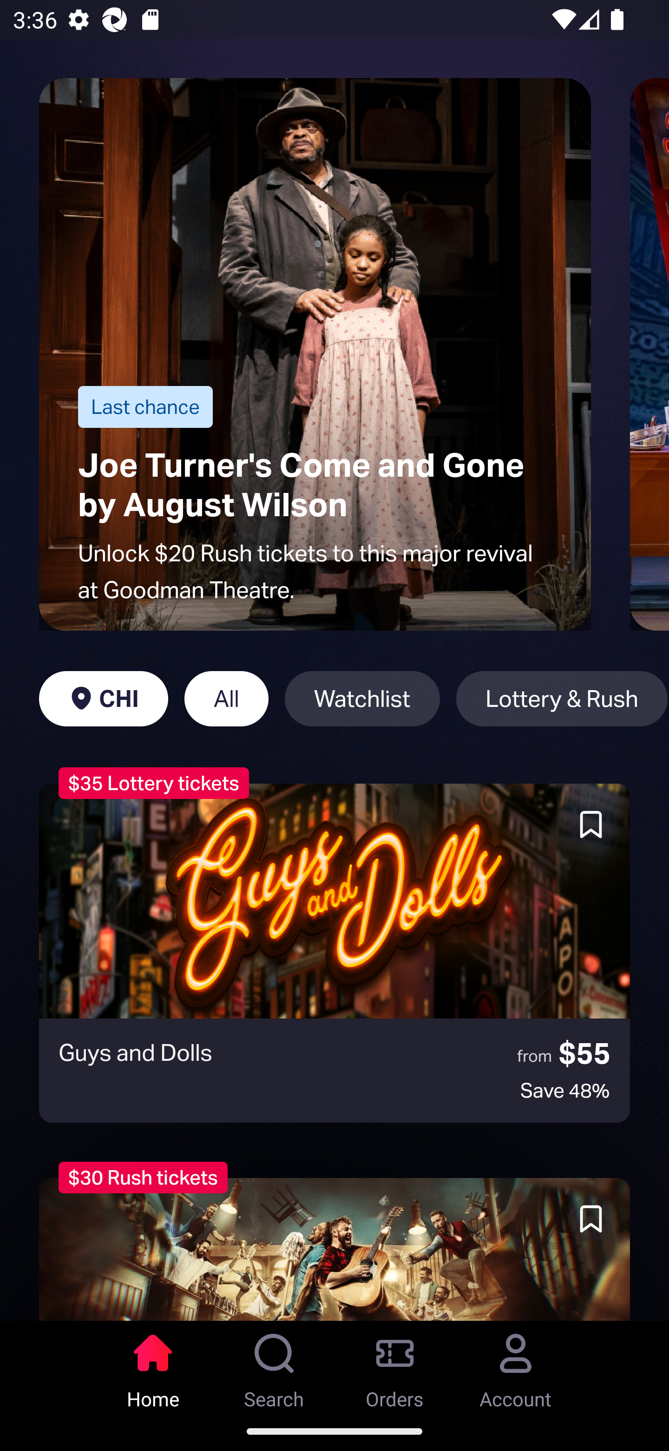 This screenshot has width=669, height=1451. What do you see at coordinates (562, 699) in the screenshot?
I see `Lottery & Rush` at bounding box center [562, 699].